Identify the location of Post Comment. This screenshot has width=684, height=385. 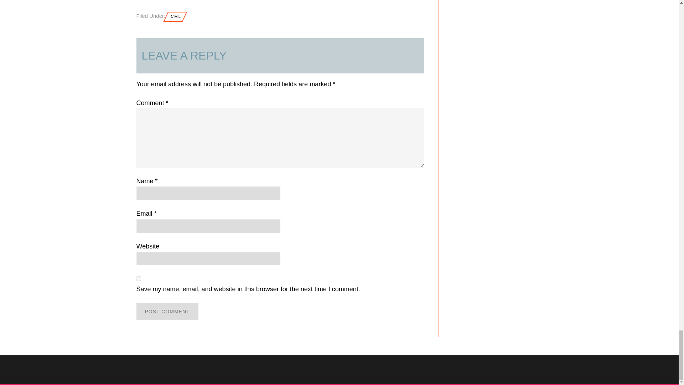
(167, 311).